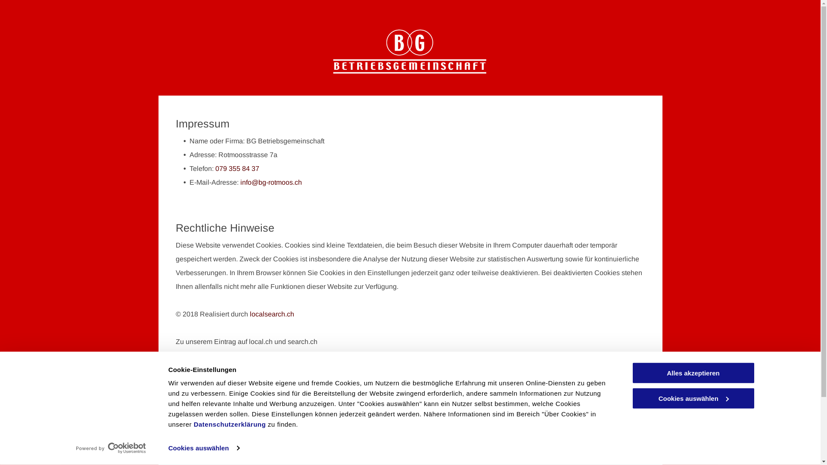 Image resolution: width=827 pixels, height=465 pixels. Describe the element at coordinates (237, 169) in the screenshot. I see `079 355 84 37` at that location.